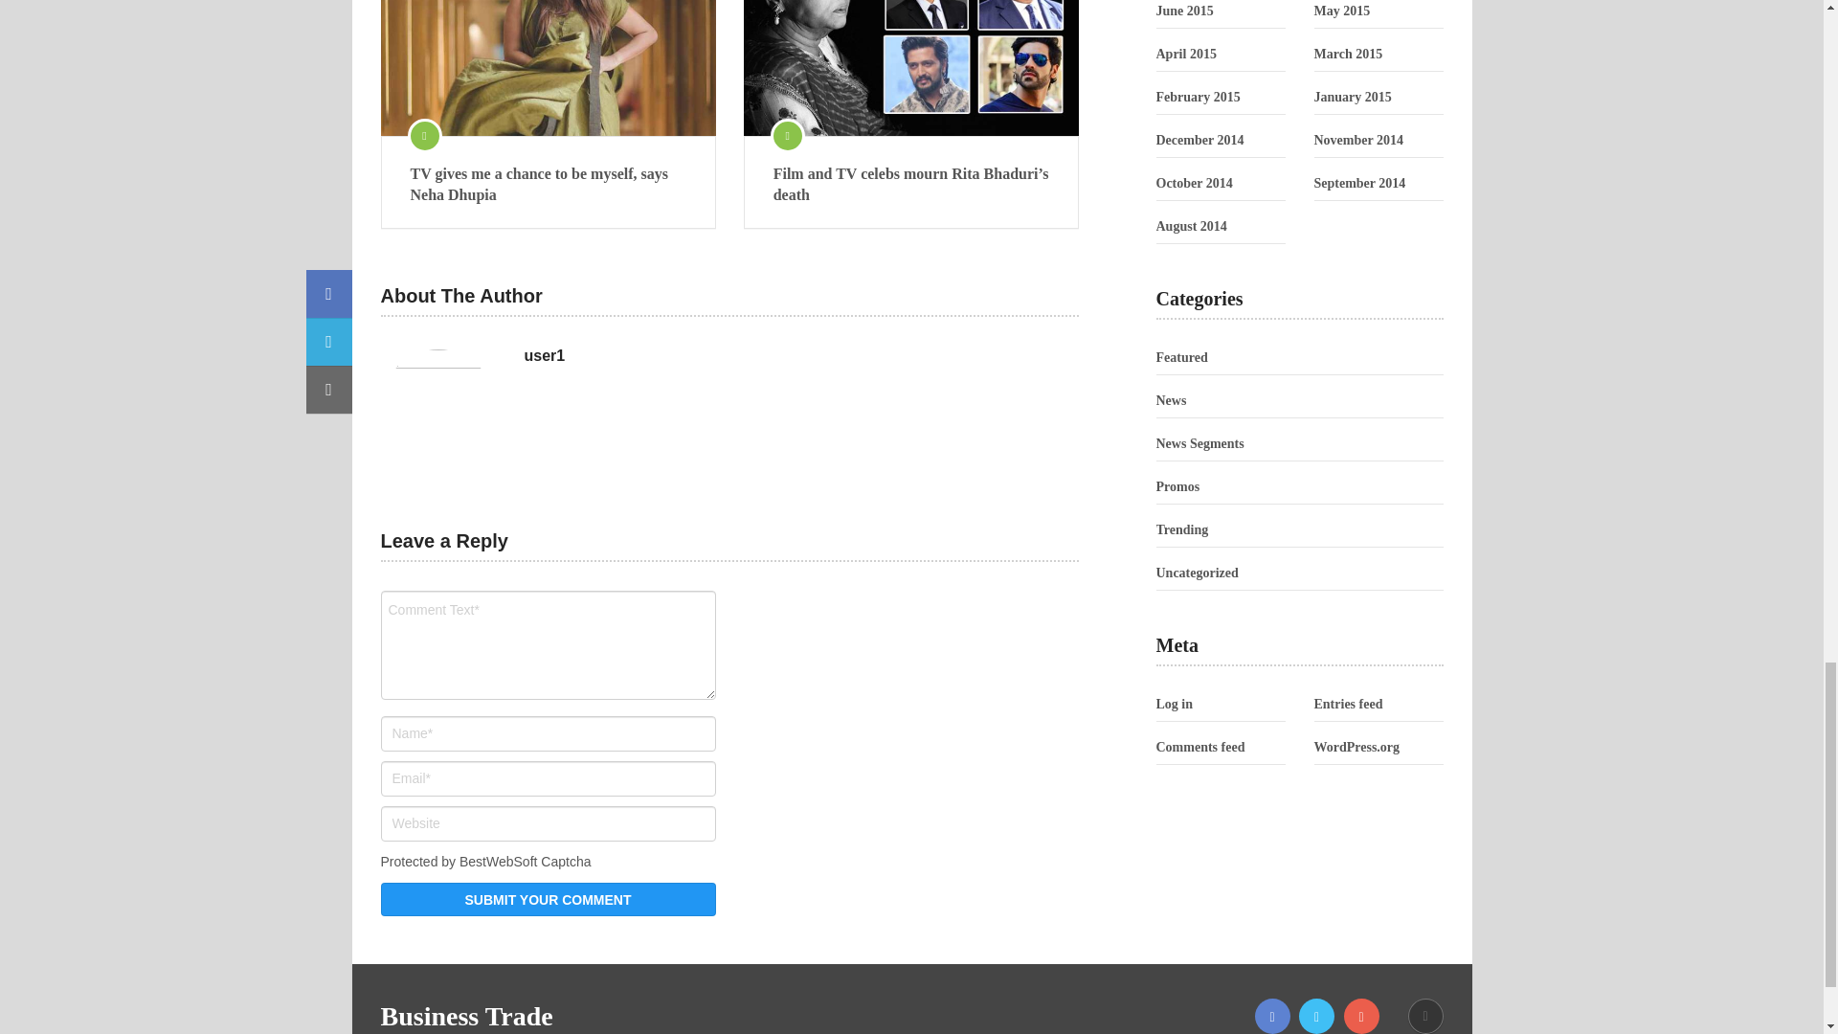 The height and width of the screenshot is (1034, 1838). What do you see at coordinates (548, 67) in the screenshot?
I see `TV gives me a chance to be myself, says Neha Dhupia` at bounding box center [548, 67].